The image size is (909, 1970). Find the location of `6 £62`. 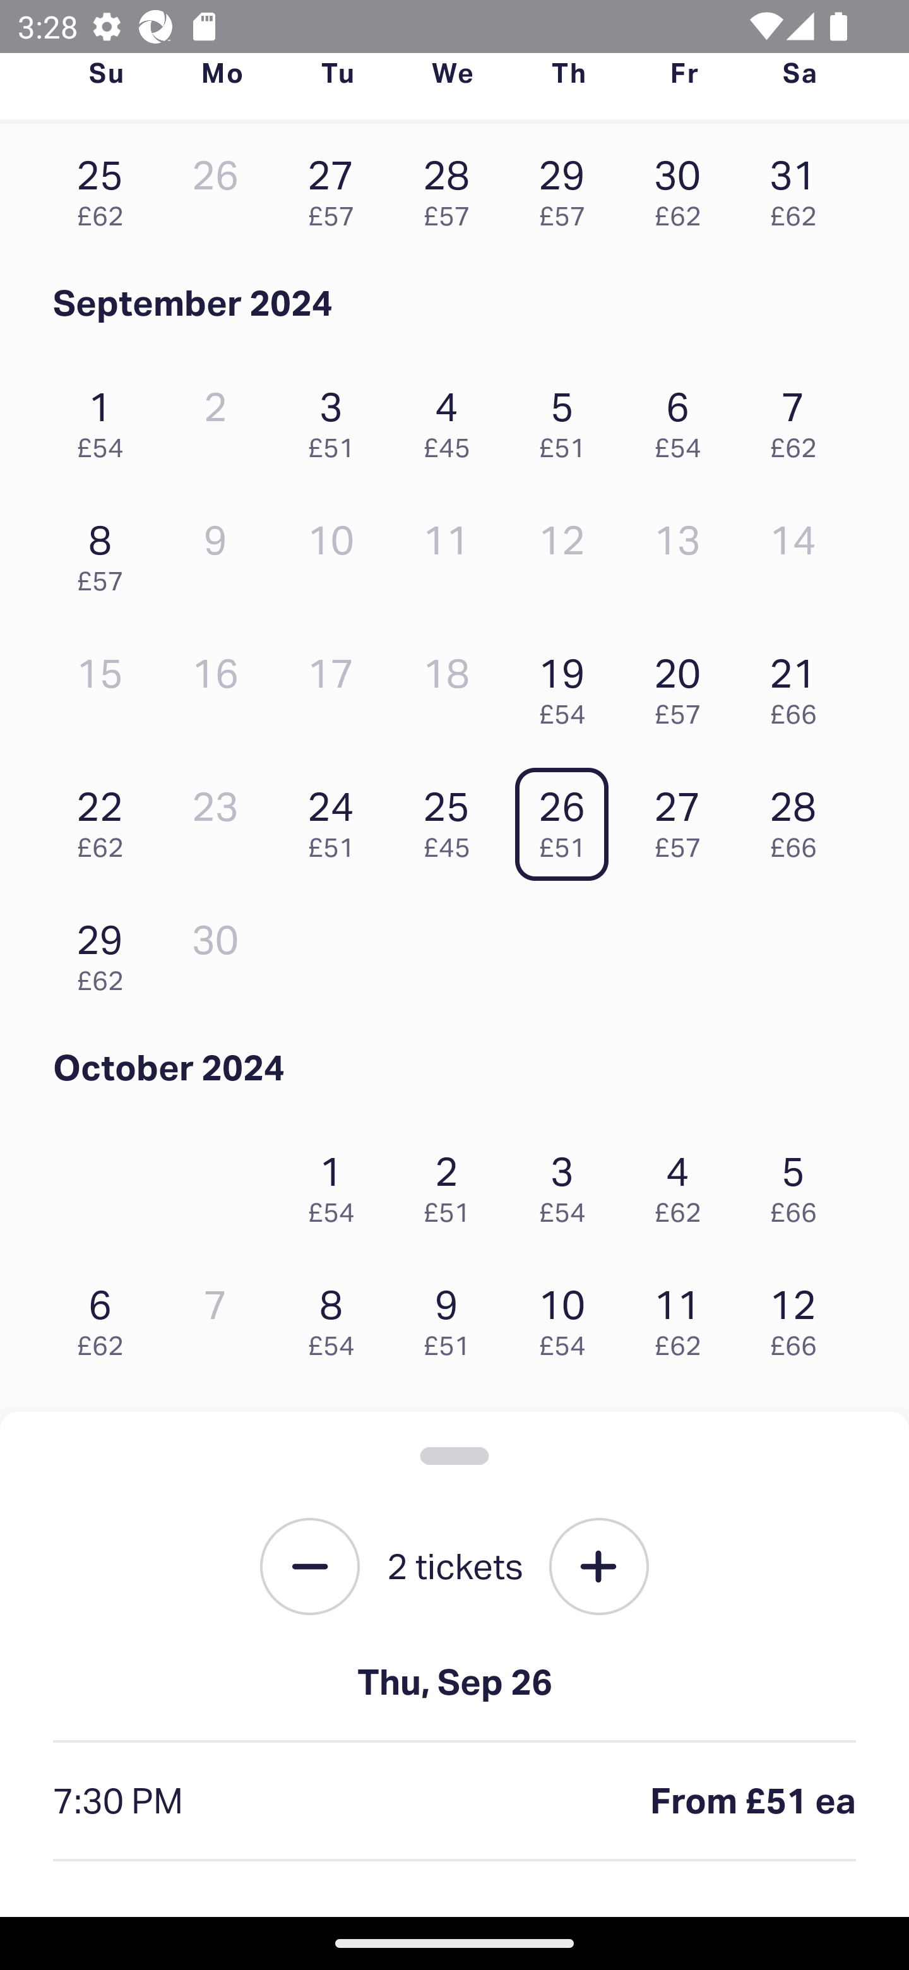

6 £62 is located at coordinates (106, 1317).